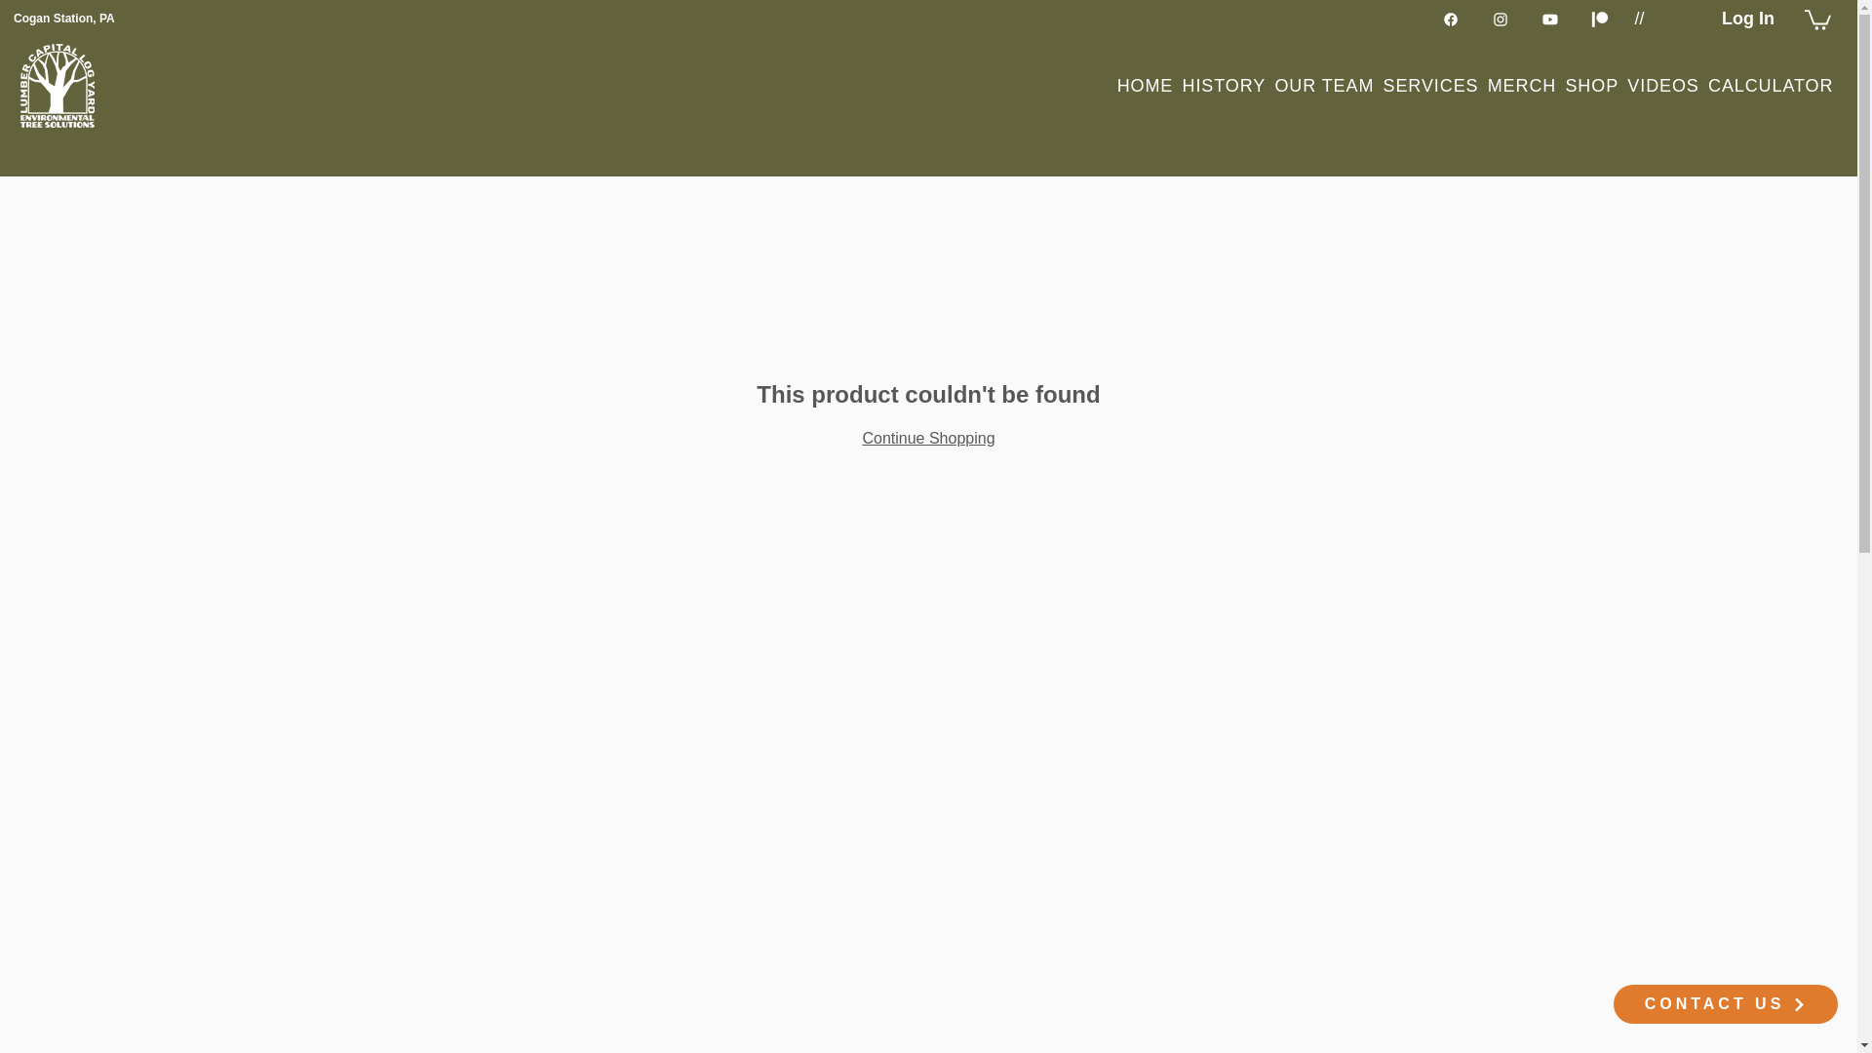 This screenshot has height=1053, width=1872. What do you see at coordinates (927, 437) in the screenshot?
I see `Continue Shopping` at bounding box center [927, 437].